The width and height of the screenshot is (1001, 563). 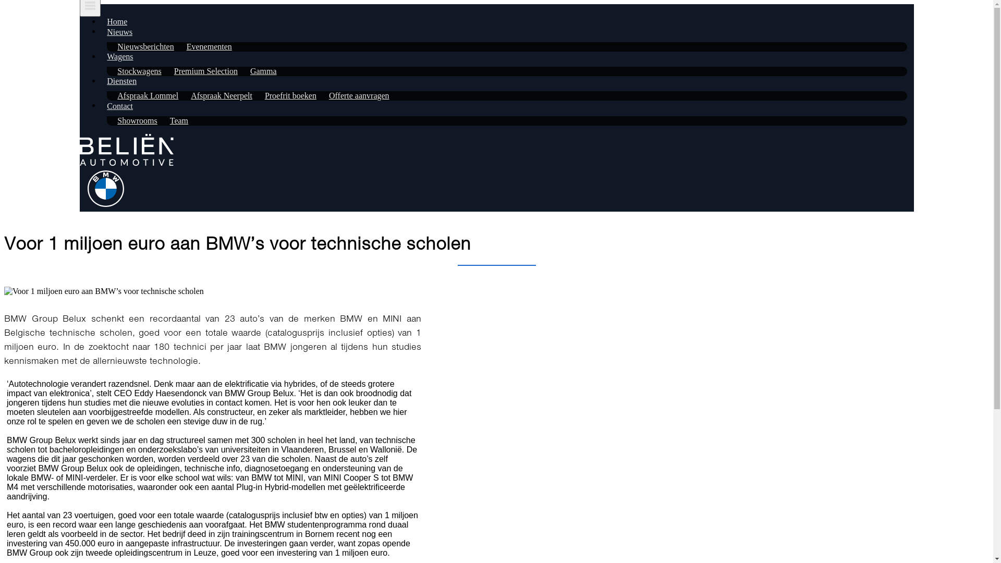 I want to click on Gamma, so click(x=259, y=71).